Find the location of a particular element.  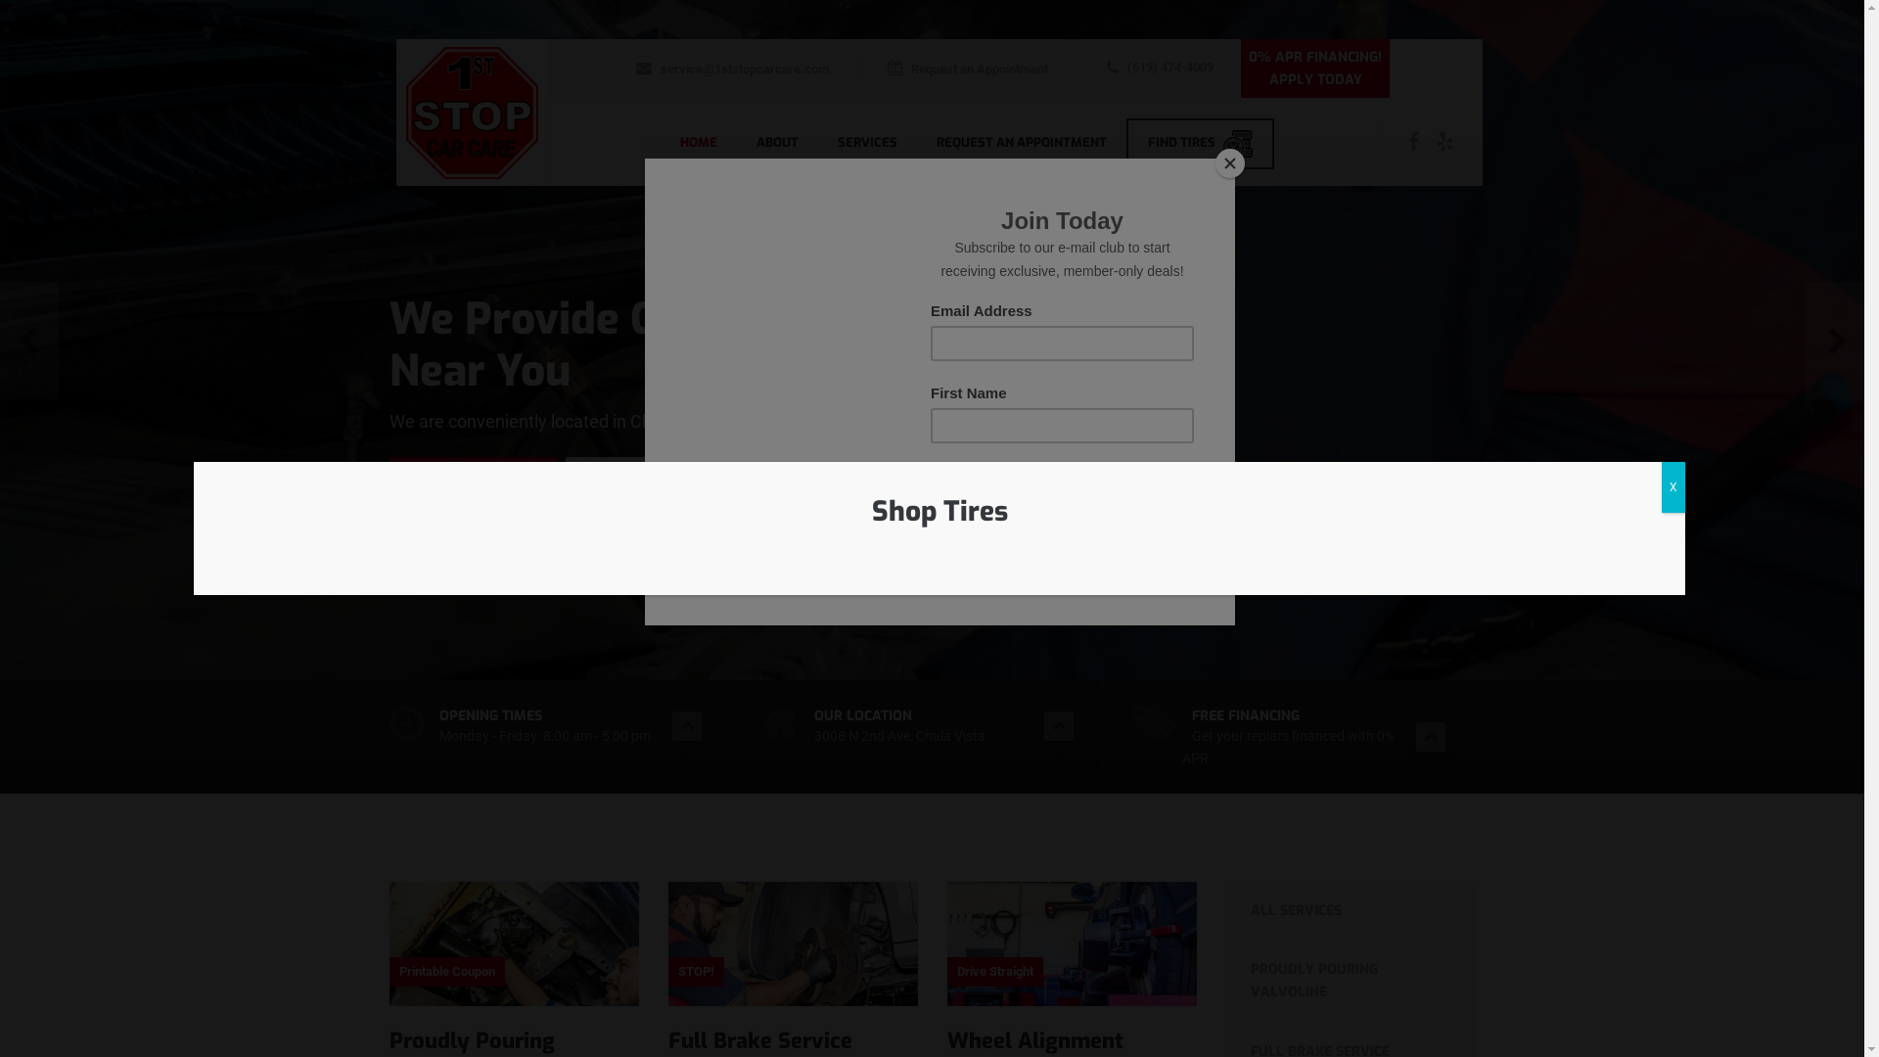

SERVICES is located at coordinates (867, 142).